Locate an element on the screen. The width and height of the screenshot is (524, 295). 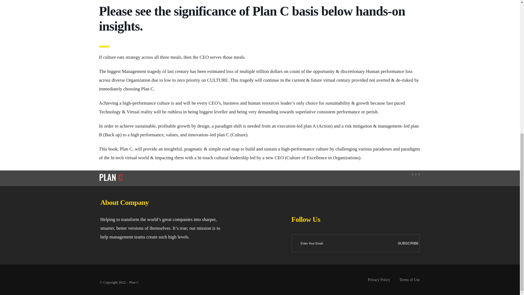
Terms of Use is located at coordinates (406, 280).